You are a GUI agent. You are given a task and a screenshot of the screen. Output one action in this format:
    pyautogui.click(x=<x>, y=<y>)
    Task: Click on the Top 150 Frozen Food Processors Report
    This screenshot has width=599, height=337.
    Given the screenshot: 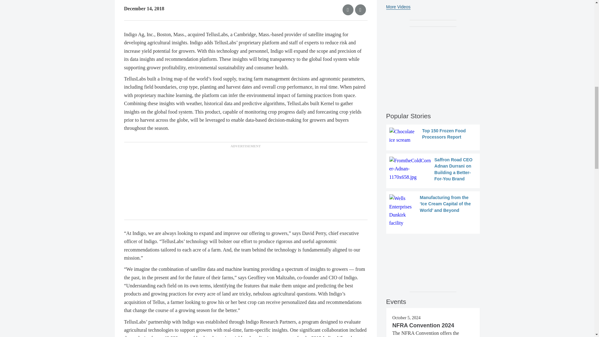 What is the action you would take?
    pyautogui.click(x=433, y=136)
    